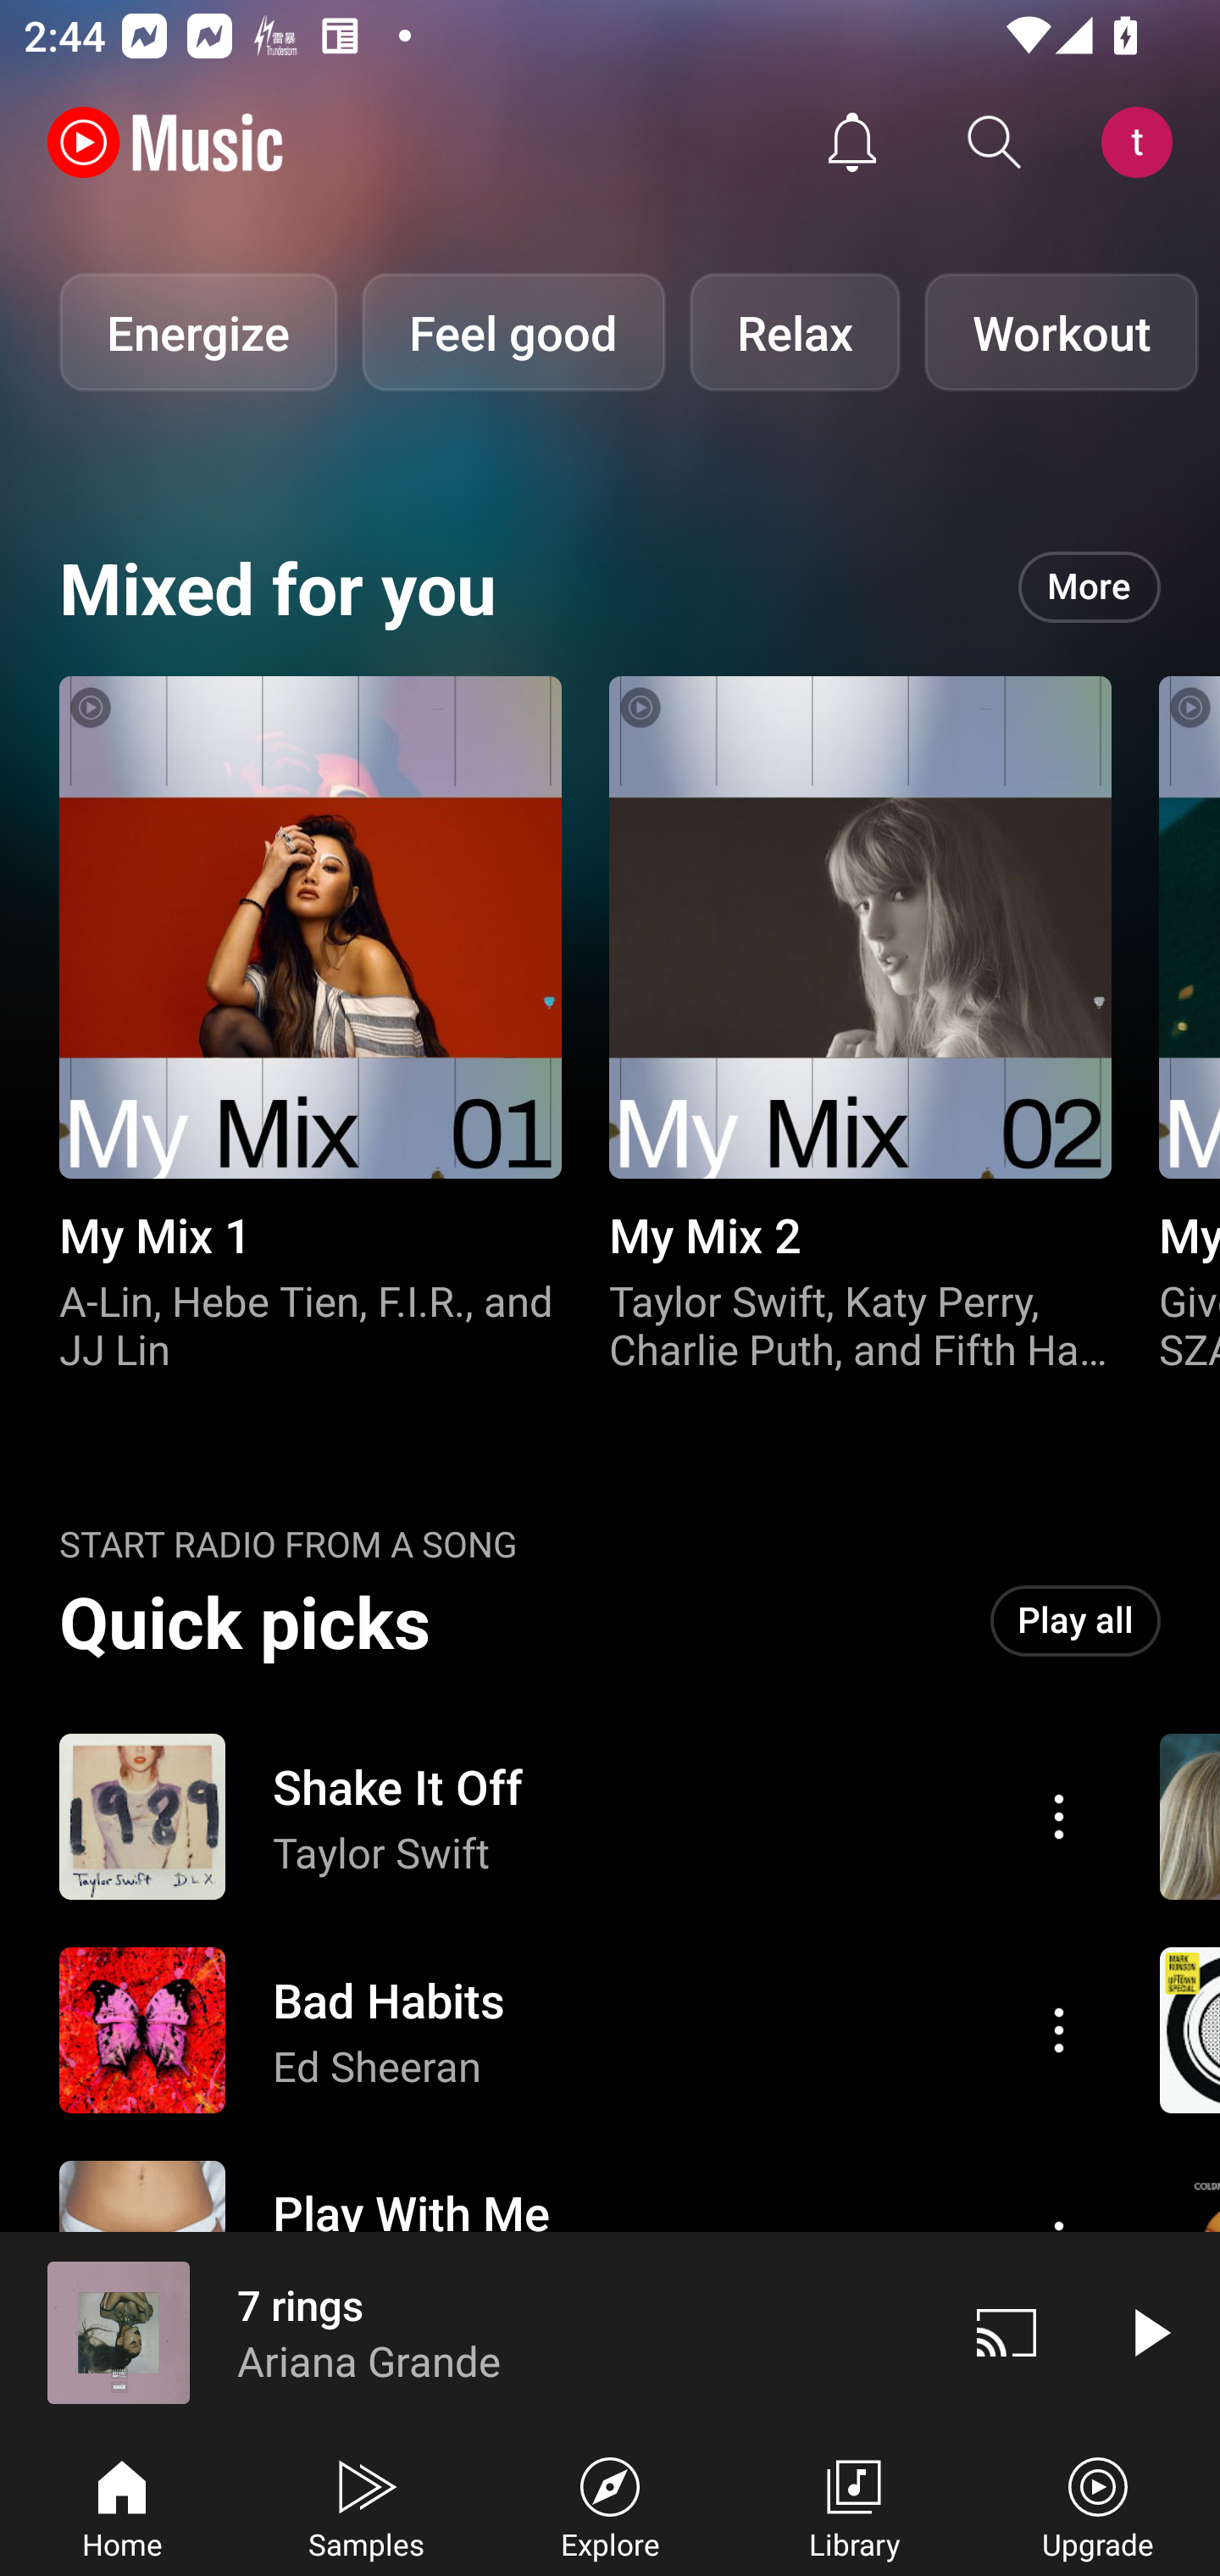  Describe the element at coordinates (1059, 2029) in the screenshot. I see `Action menu` at that location.